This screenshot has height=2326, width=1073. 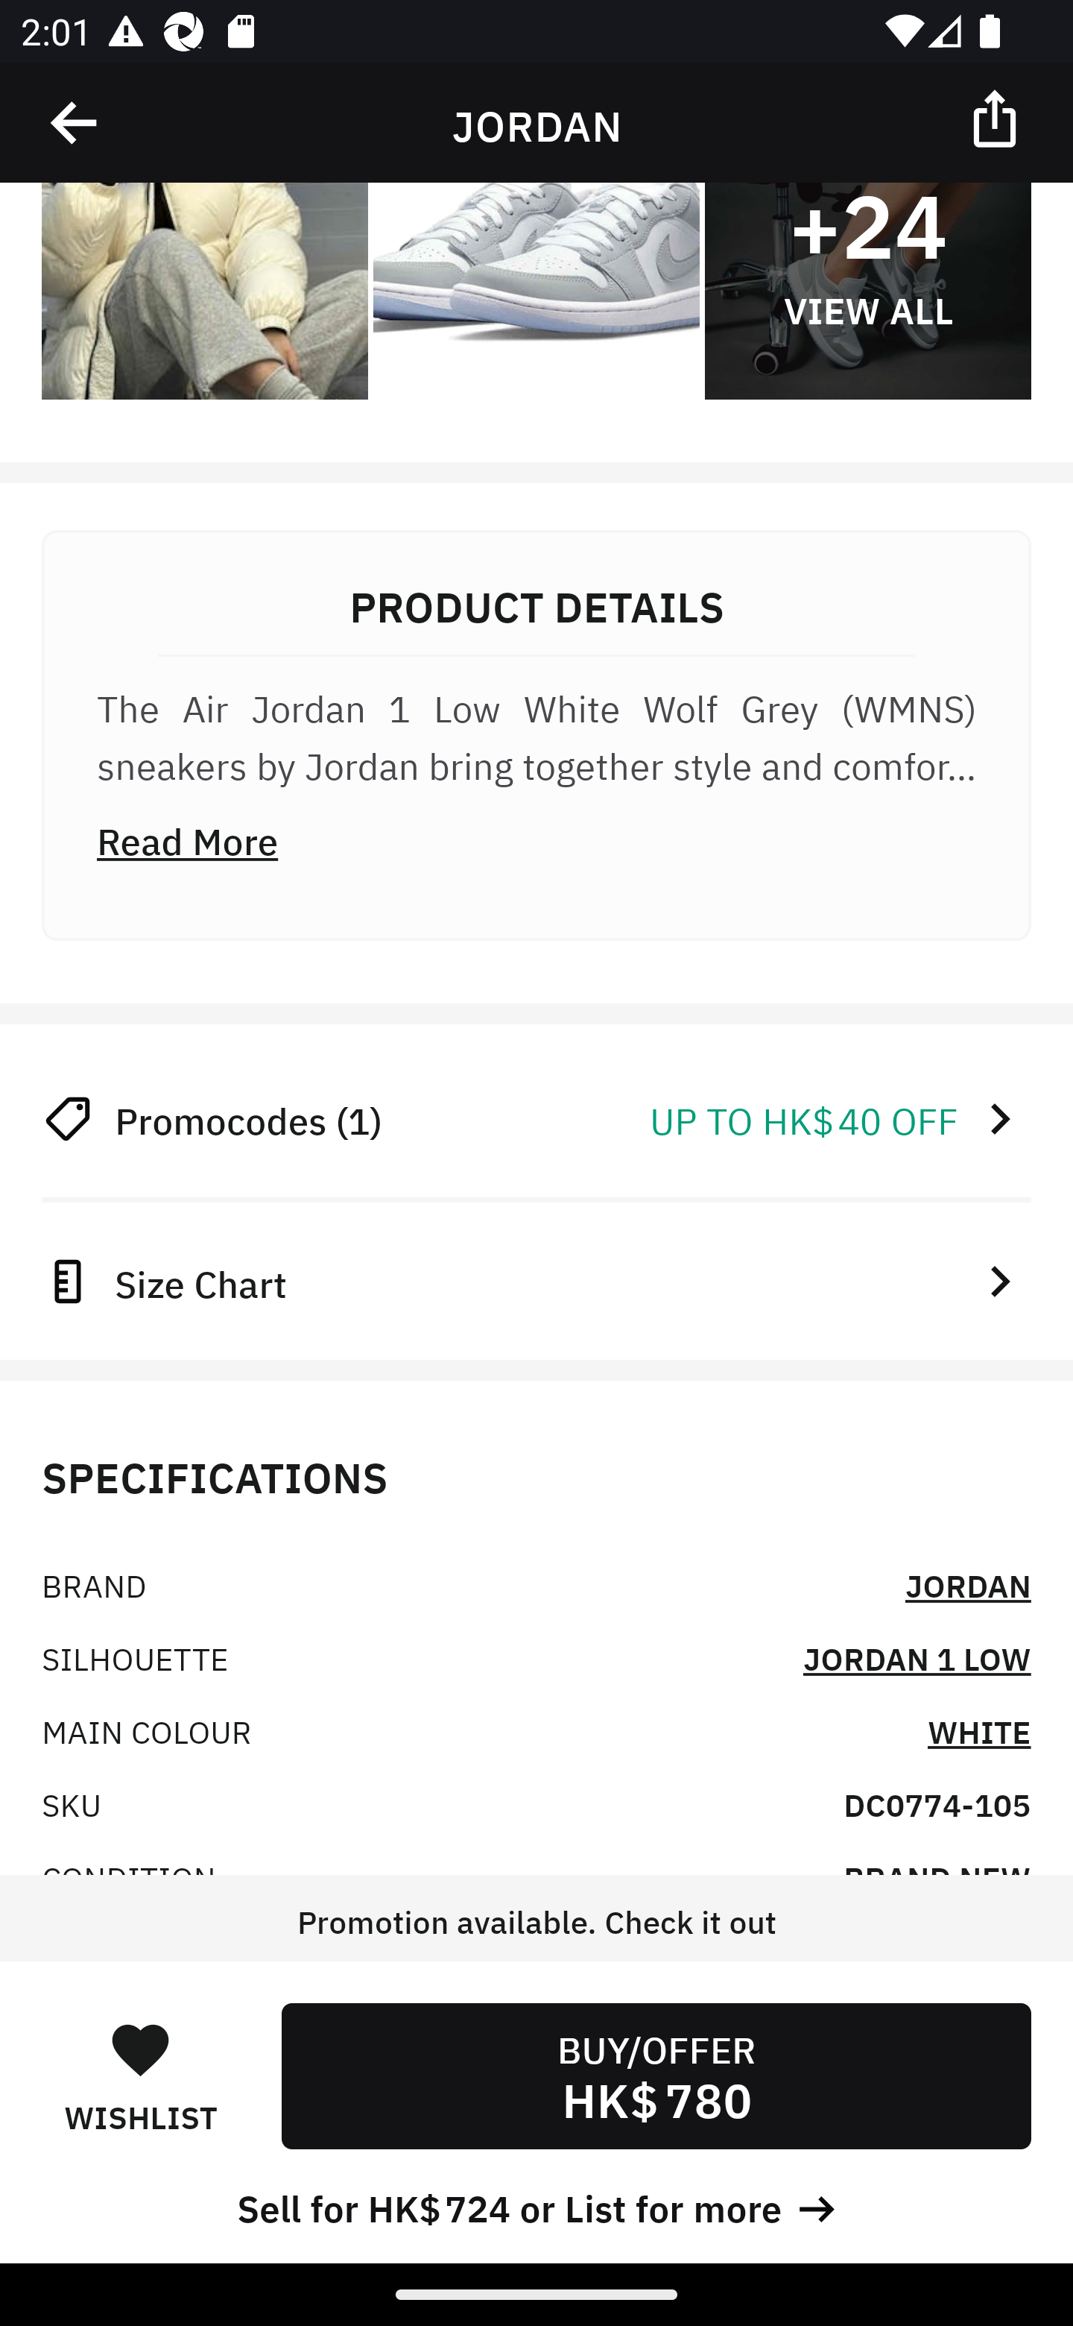 What do you see at coordinates (937, 1803) in the screenshot?
I see `DC0774-105` at bounding box center [937, 1803].